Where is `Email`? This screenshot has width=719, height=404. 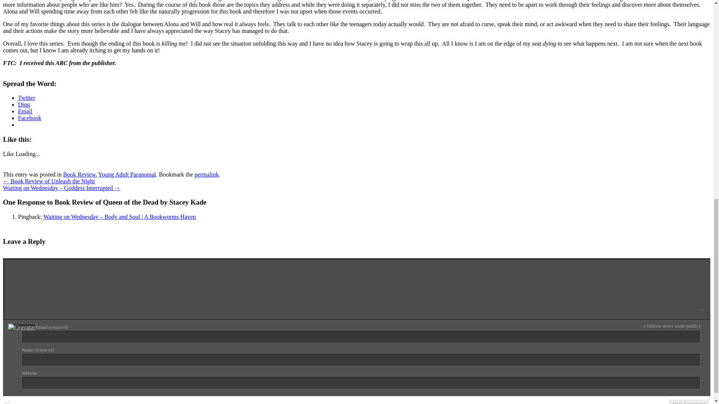 Email is located at coordinates (25, 111).